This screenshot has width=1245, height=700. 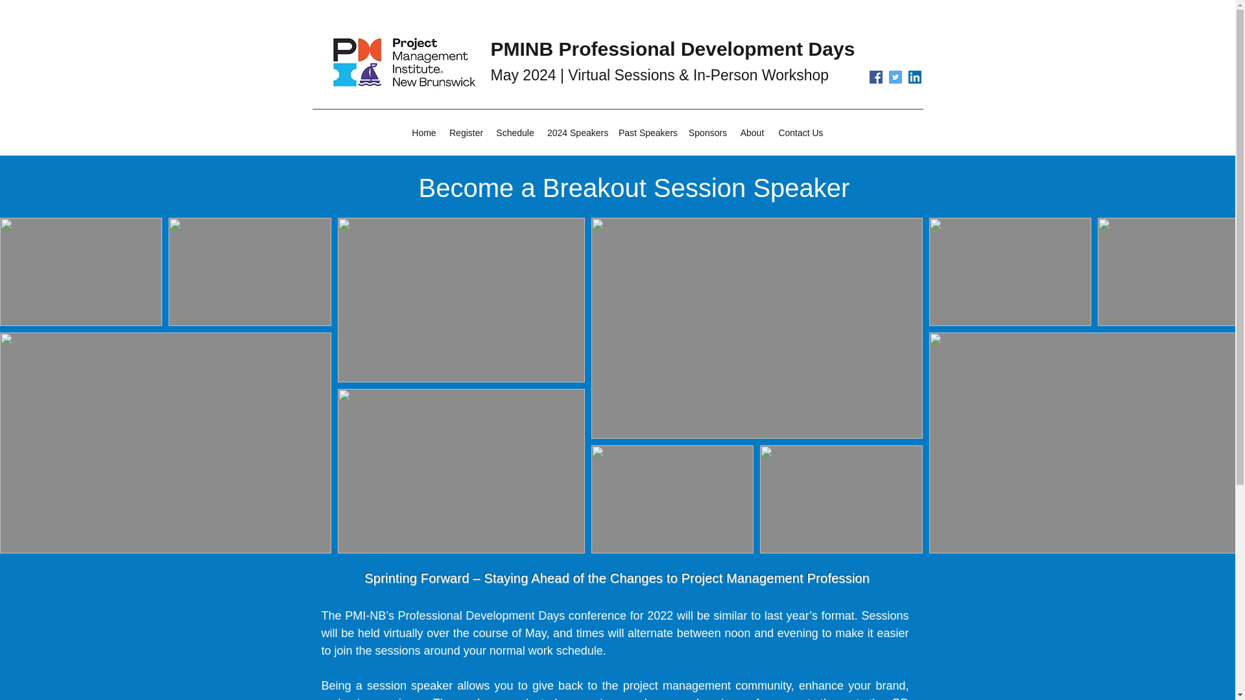 I want to click on Register, so click(x=466, y=133).